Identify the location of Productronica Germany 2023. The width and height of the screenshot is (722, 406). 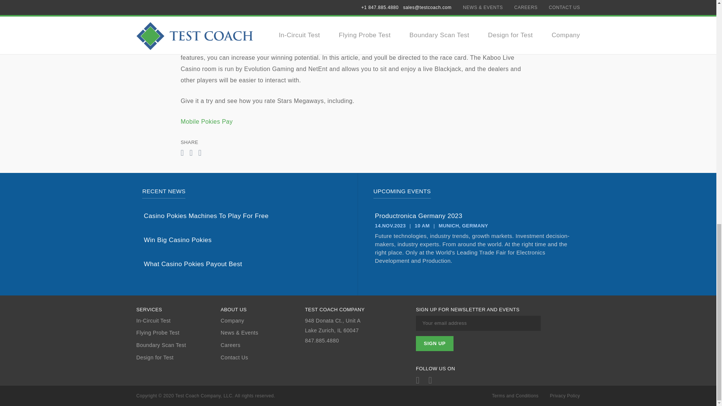
(474, 216).